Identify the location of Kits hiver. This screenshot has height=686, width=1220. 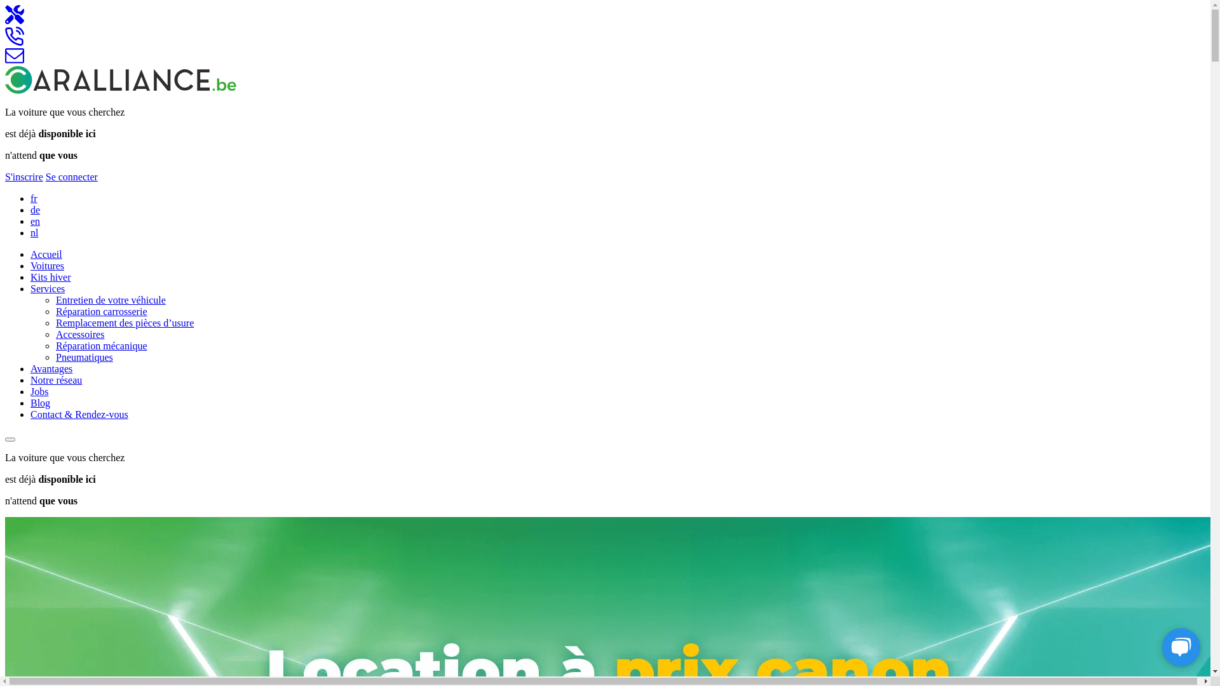
(51, 277).